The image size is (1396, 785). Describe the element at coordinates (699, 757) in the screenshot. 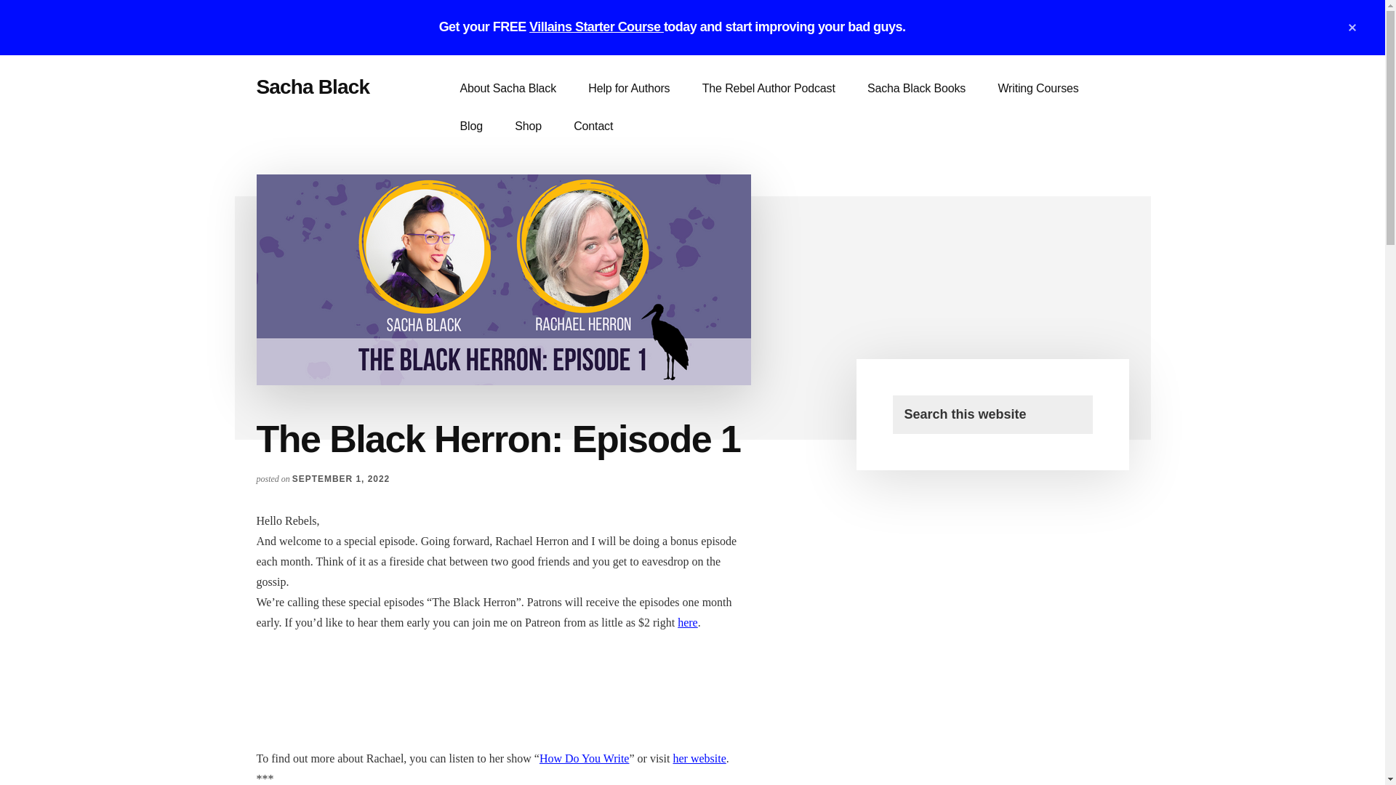

I see `her website` at that location.